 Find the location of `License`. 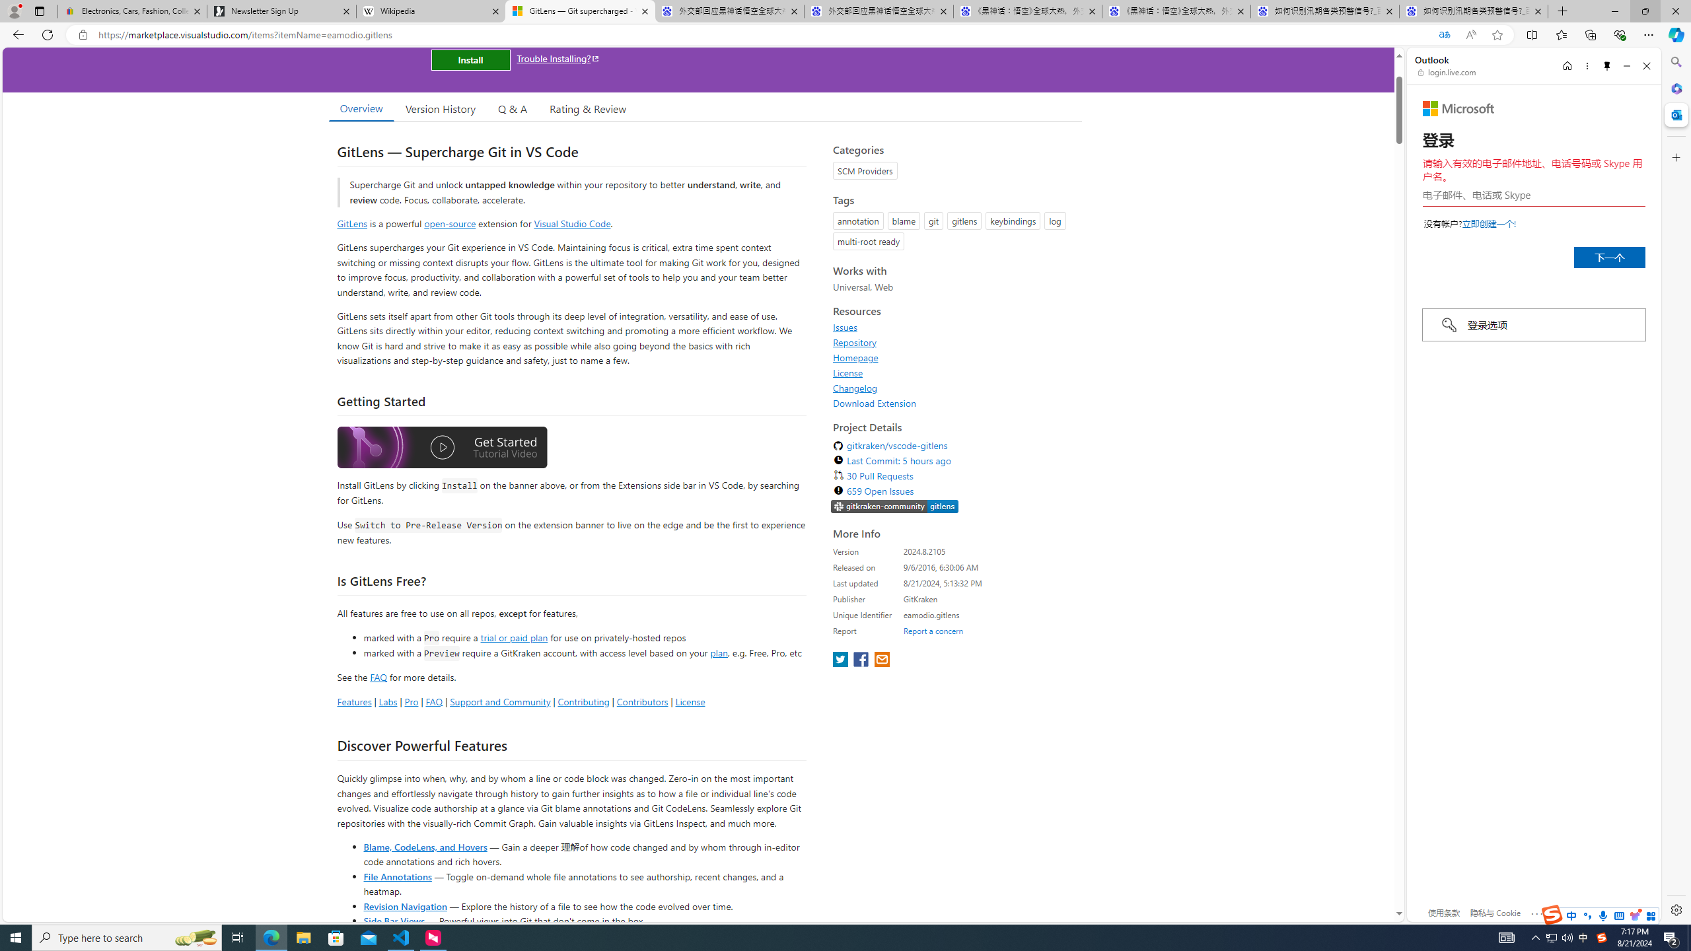

License is located at coordinates (848, 372).